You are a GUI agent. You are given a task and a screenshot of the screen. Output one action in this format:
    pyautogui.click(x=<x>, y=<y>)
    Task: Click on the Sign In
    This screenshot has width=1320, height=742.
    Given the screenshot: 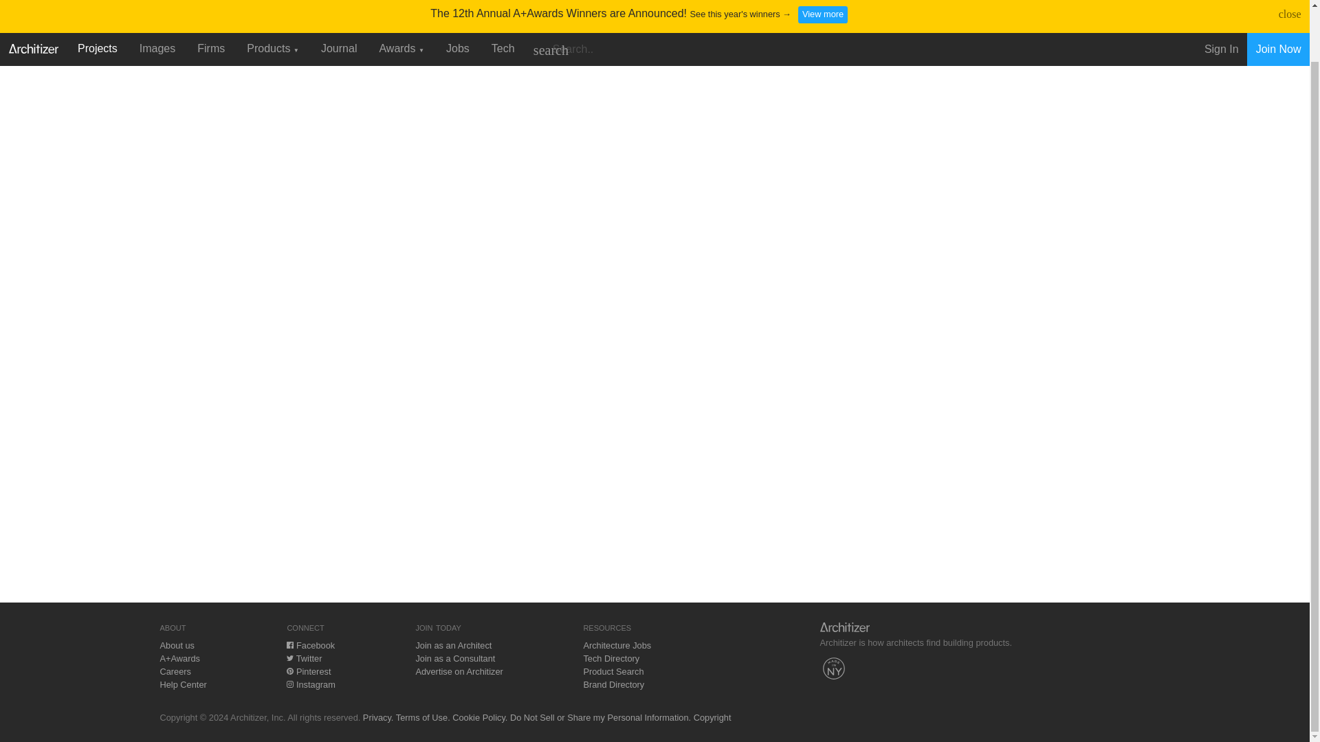 What is the action you would take?
    pyautogui.click(x=1221, y=4)
    